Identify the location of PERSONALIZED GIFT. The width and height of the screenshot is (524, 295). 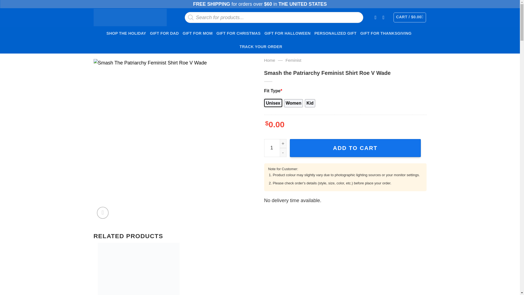
(335, 33).